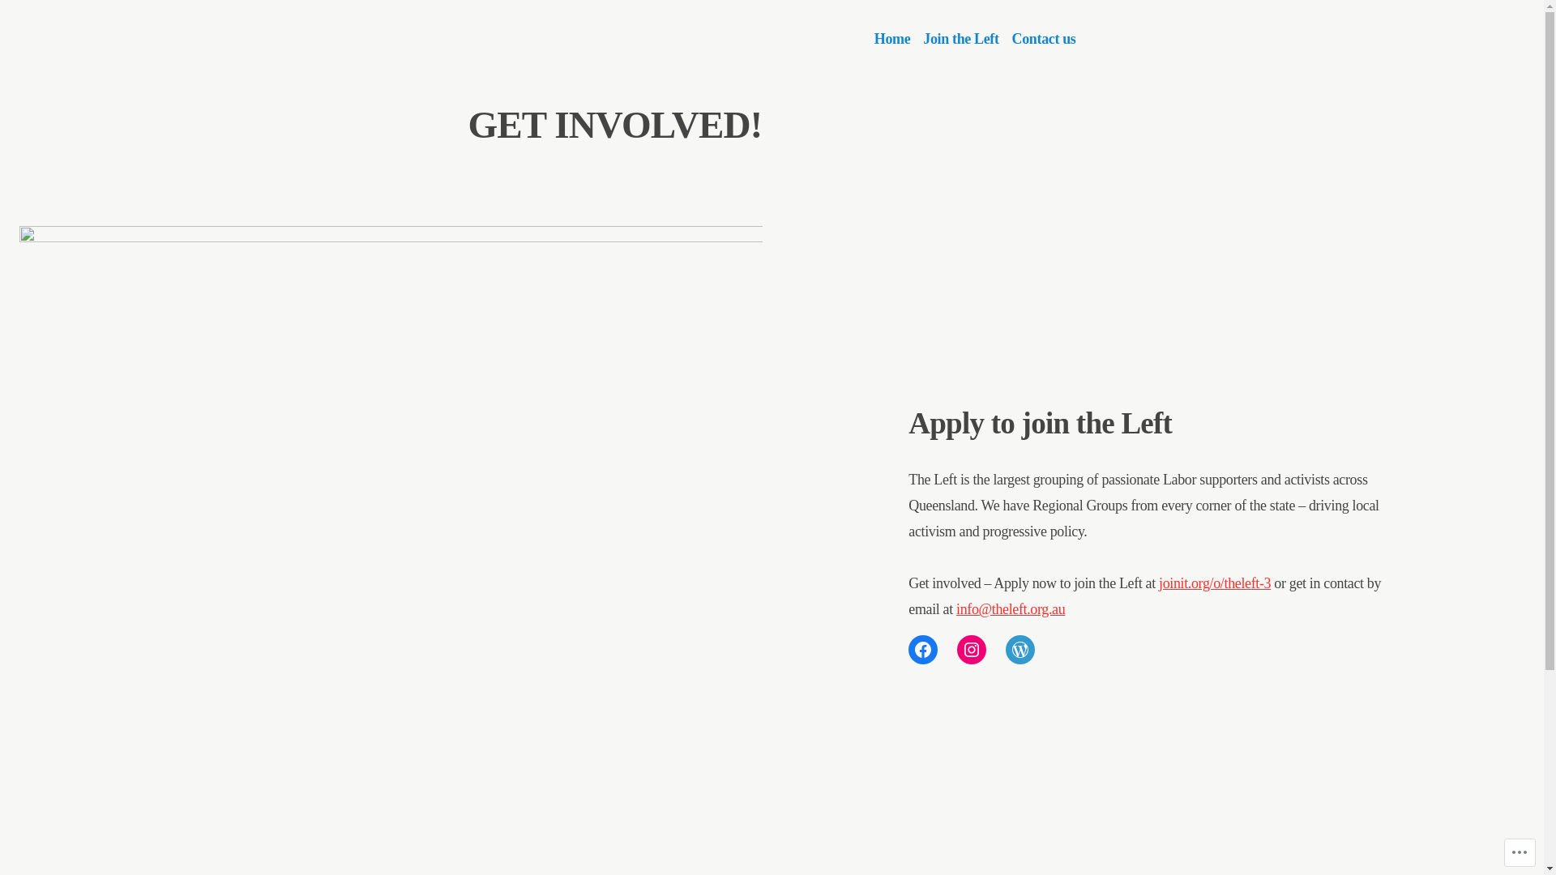 The height and width of the screenshot is (875, 1556). Describe the element at coordinates (961, 39) in the screenshot. I see `Join the Left` at that location.